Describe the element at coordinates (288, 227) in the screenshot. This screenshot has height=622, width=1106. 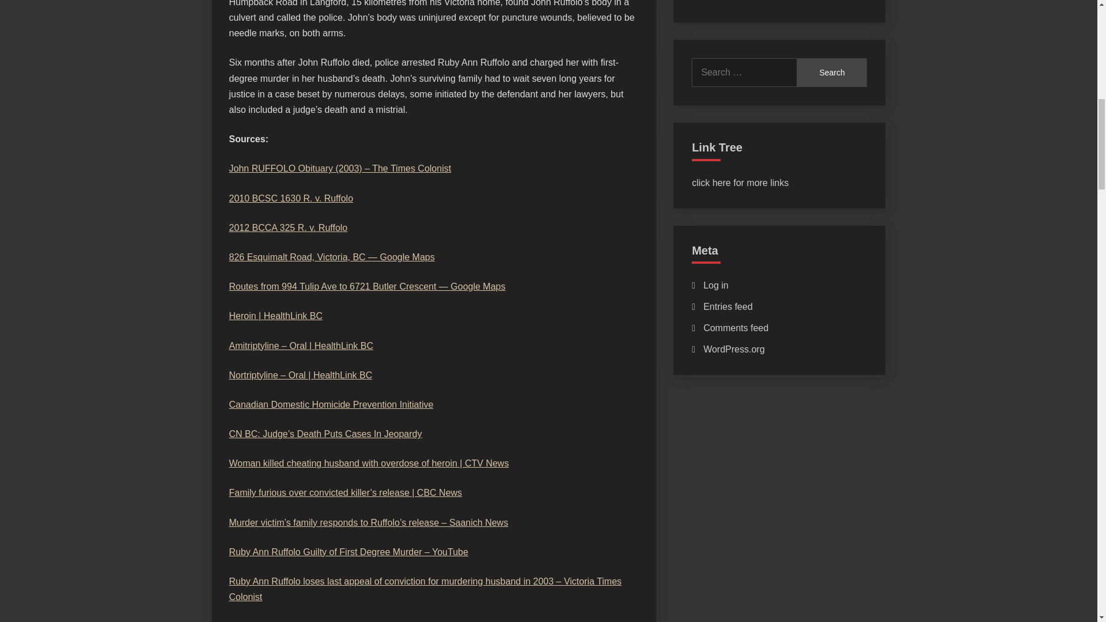
I see `2012 BCCA 325 R. v. Ruffolo` at that location.